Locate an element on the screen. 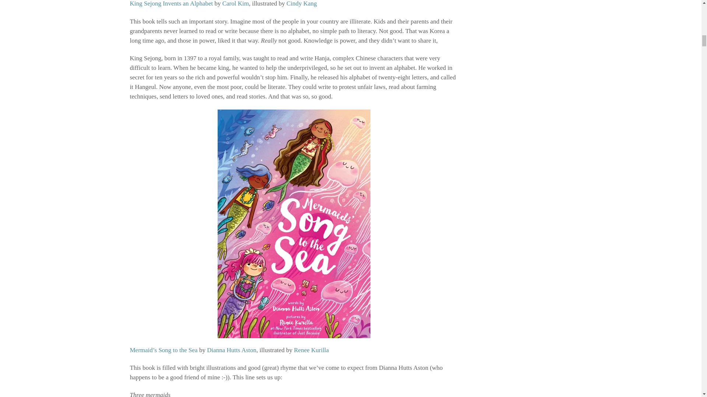  King Sejong Invents an Alphabet is located at coordinates (171, 4).